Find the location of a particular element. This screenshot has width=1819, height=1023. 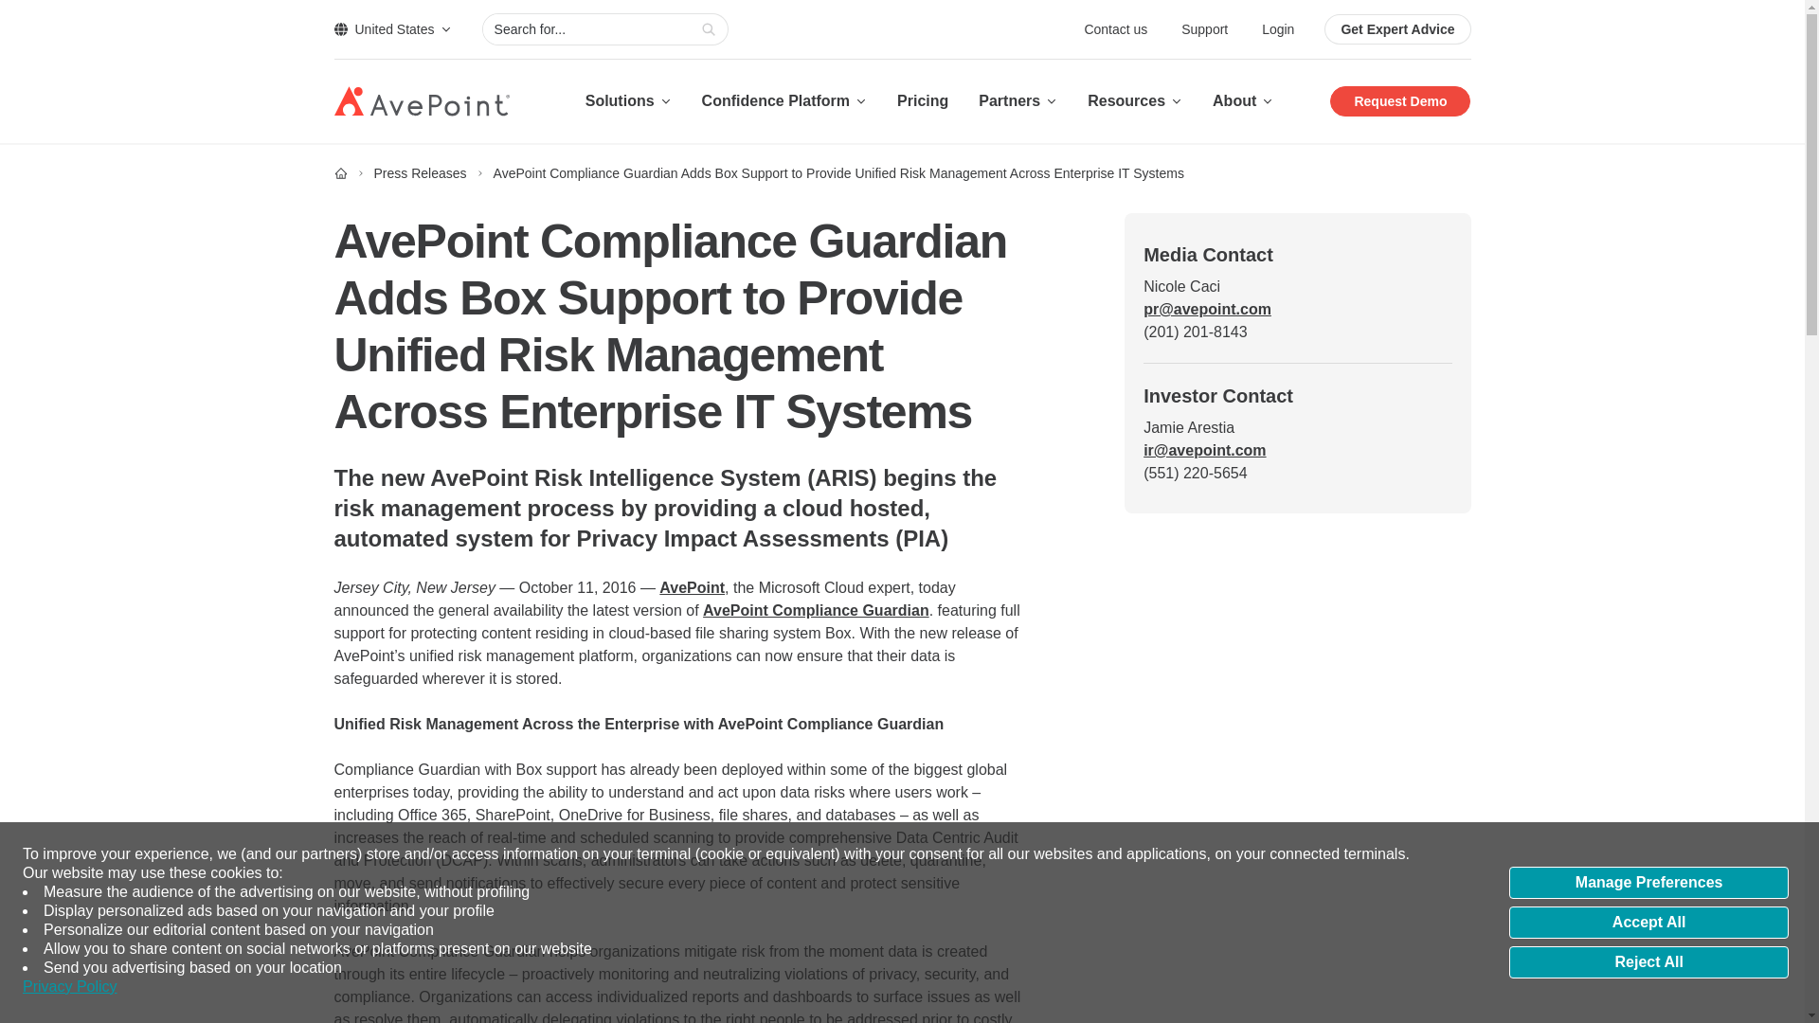

Get Expert Advice is located at coordinates (1396, 29).